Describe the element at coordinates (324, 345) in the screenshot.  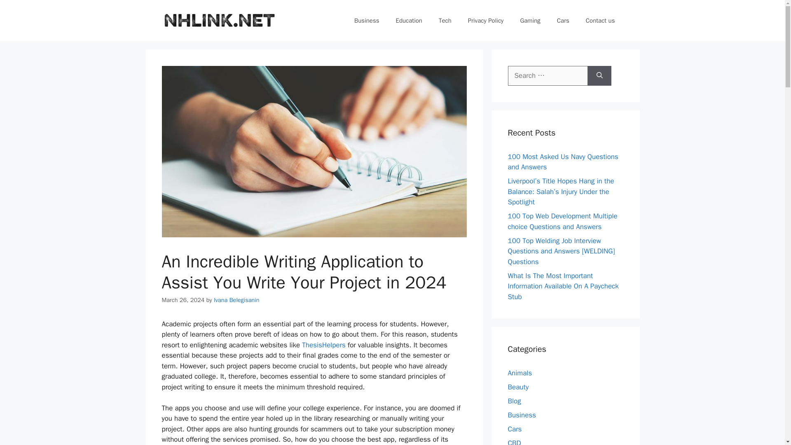
I see `ThesisHelpers` at that location.